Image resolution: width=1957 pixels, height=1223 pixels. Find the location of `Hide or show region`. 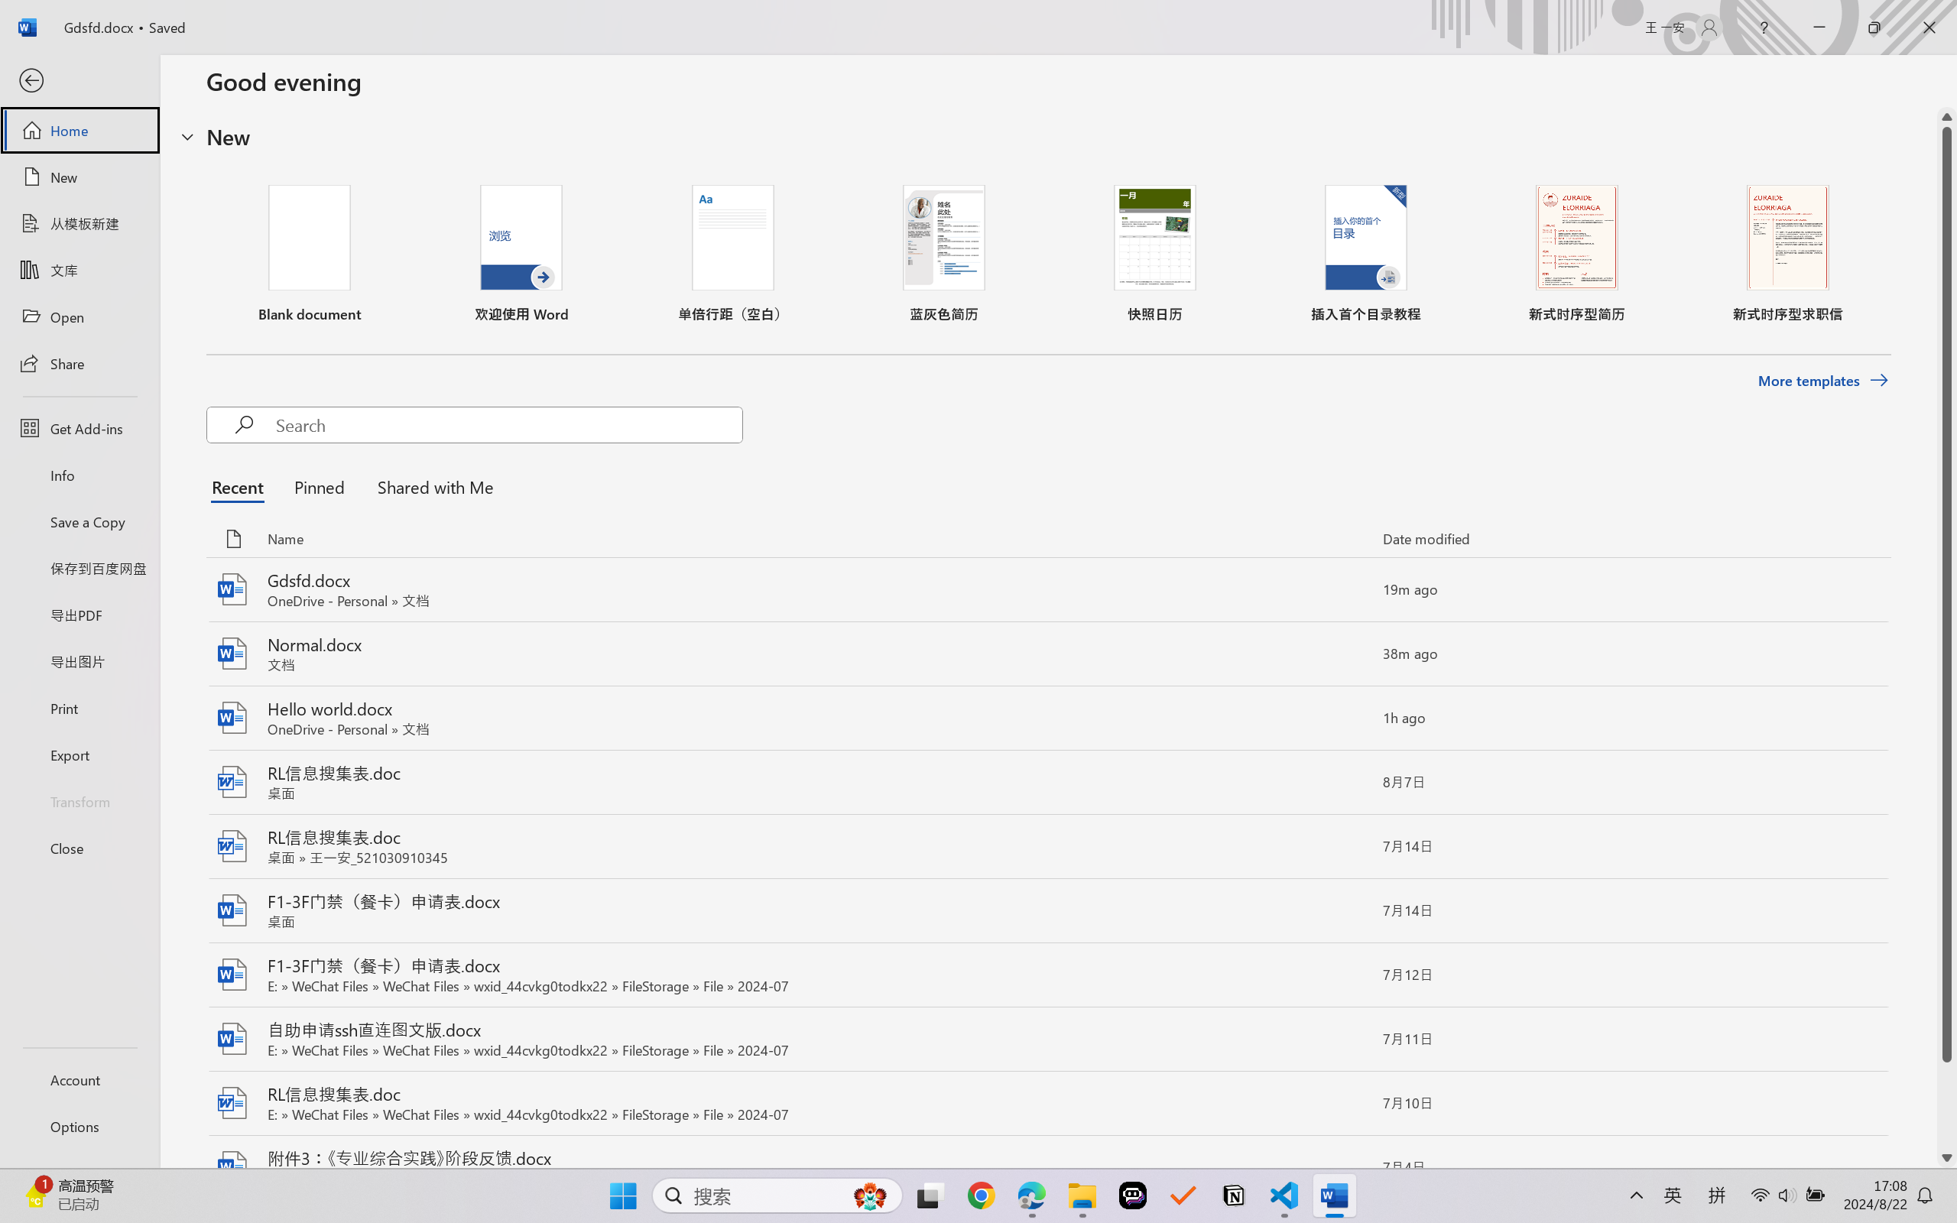

Hide or show region is located at coordinates (187, 136).